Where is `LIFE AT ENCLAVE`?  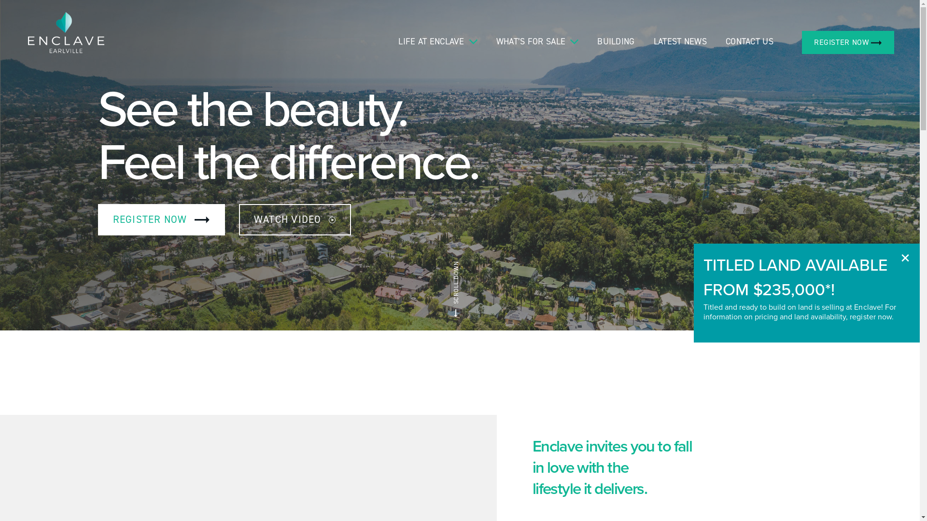 LIFE AT ENCLAVE is located at coordinates (432, 41).